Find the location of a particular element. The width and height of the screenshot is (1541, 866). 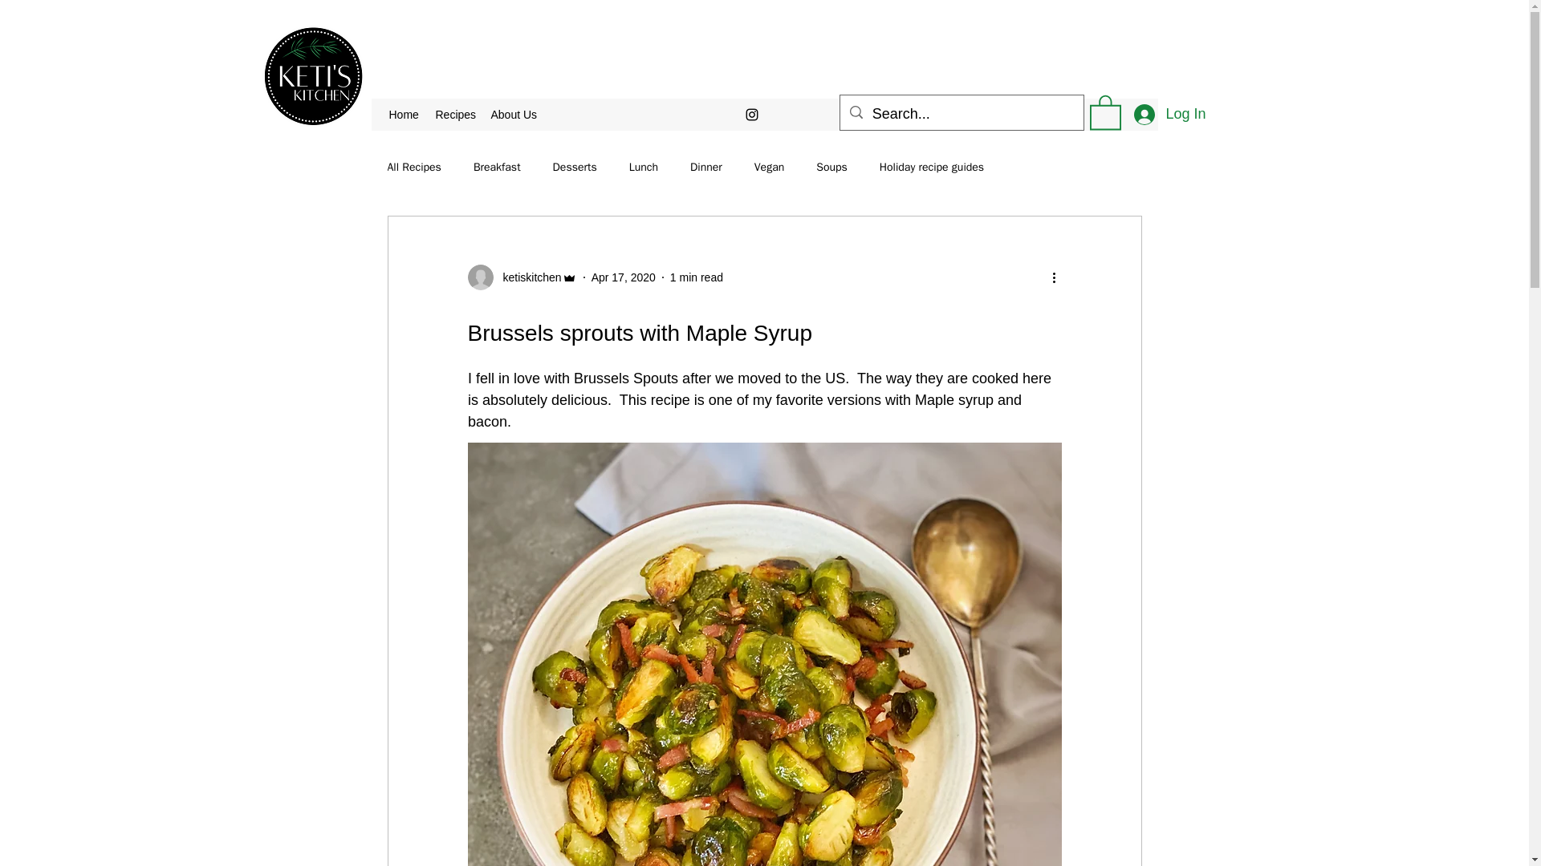

Apr 17, 2020 is located at coordinates (624, 277).